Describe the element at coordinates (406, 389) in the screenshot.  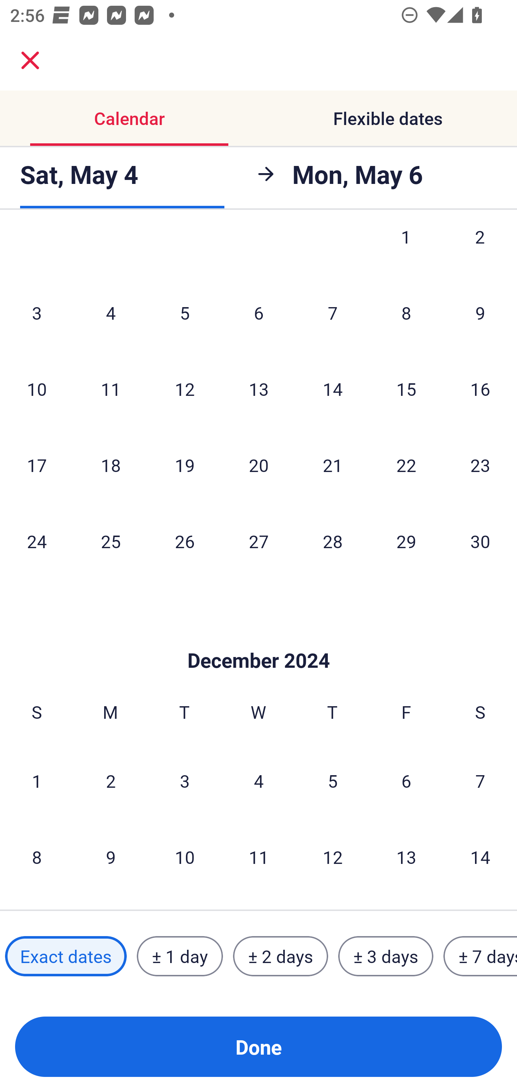
I see `15 Friday, November 15, 2024` at that location.